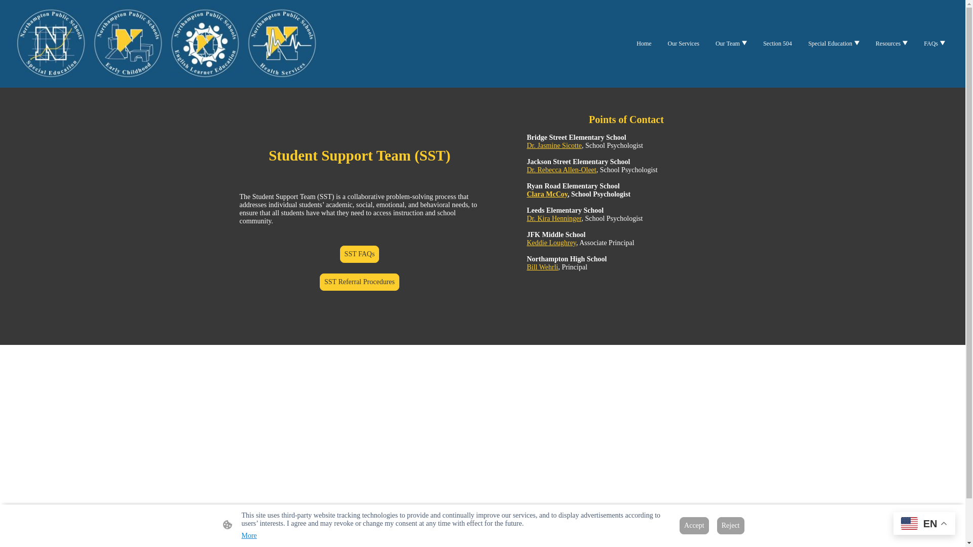 The height and width of the screenshot is (547, 973). What do you see at coordinates (359, 254) in the screenshot?
I see `SST FAQs` at bounding box center [359, 254].